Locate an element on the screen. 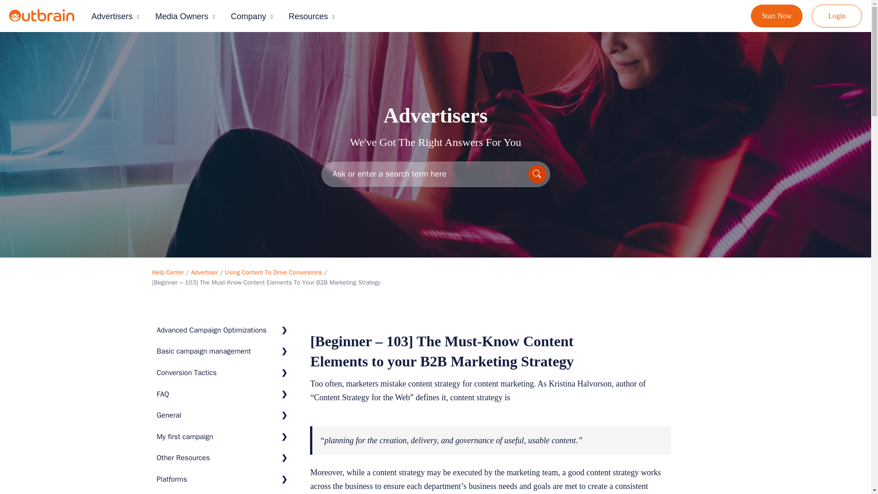 This screenshot has height=494, width=878. Using Content To Drive Conversions is located at coordinates (273, 272).